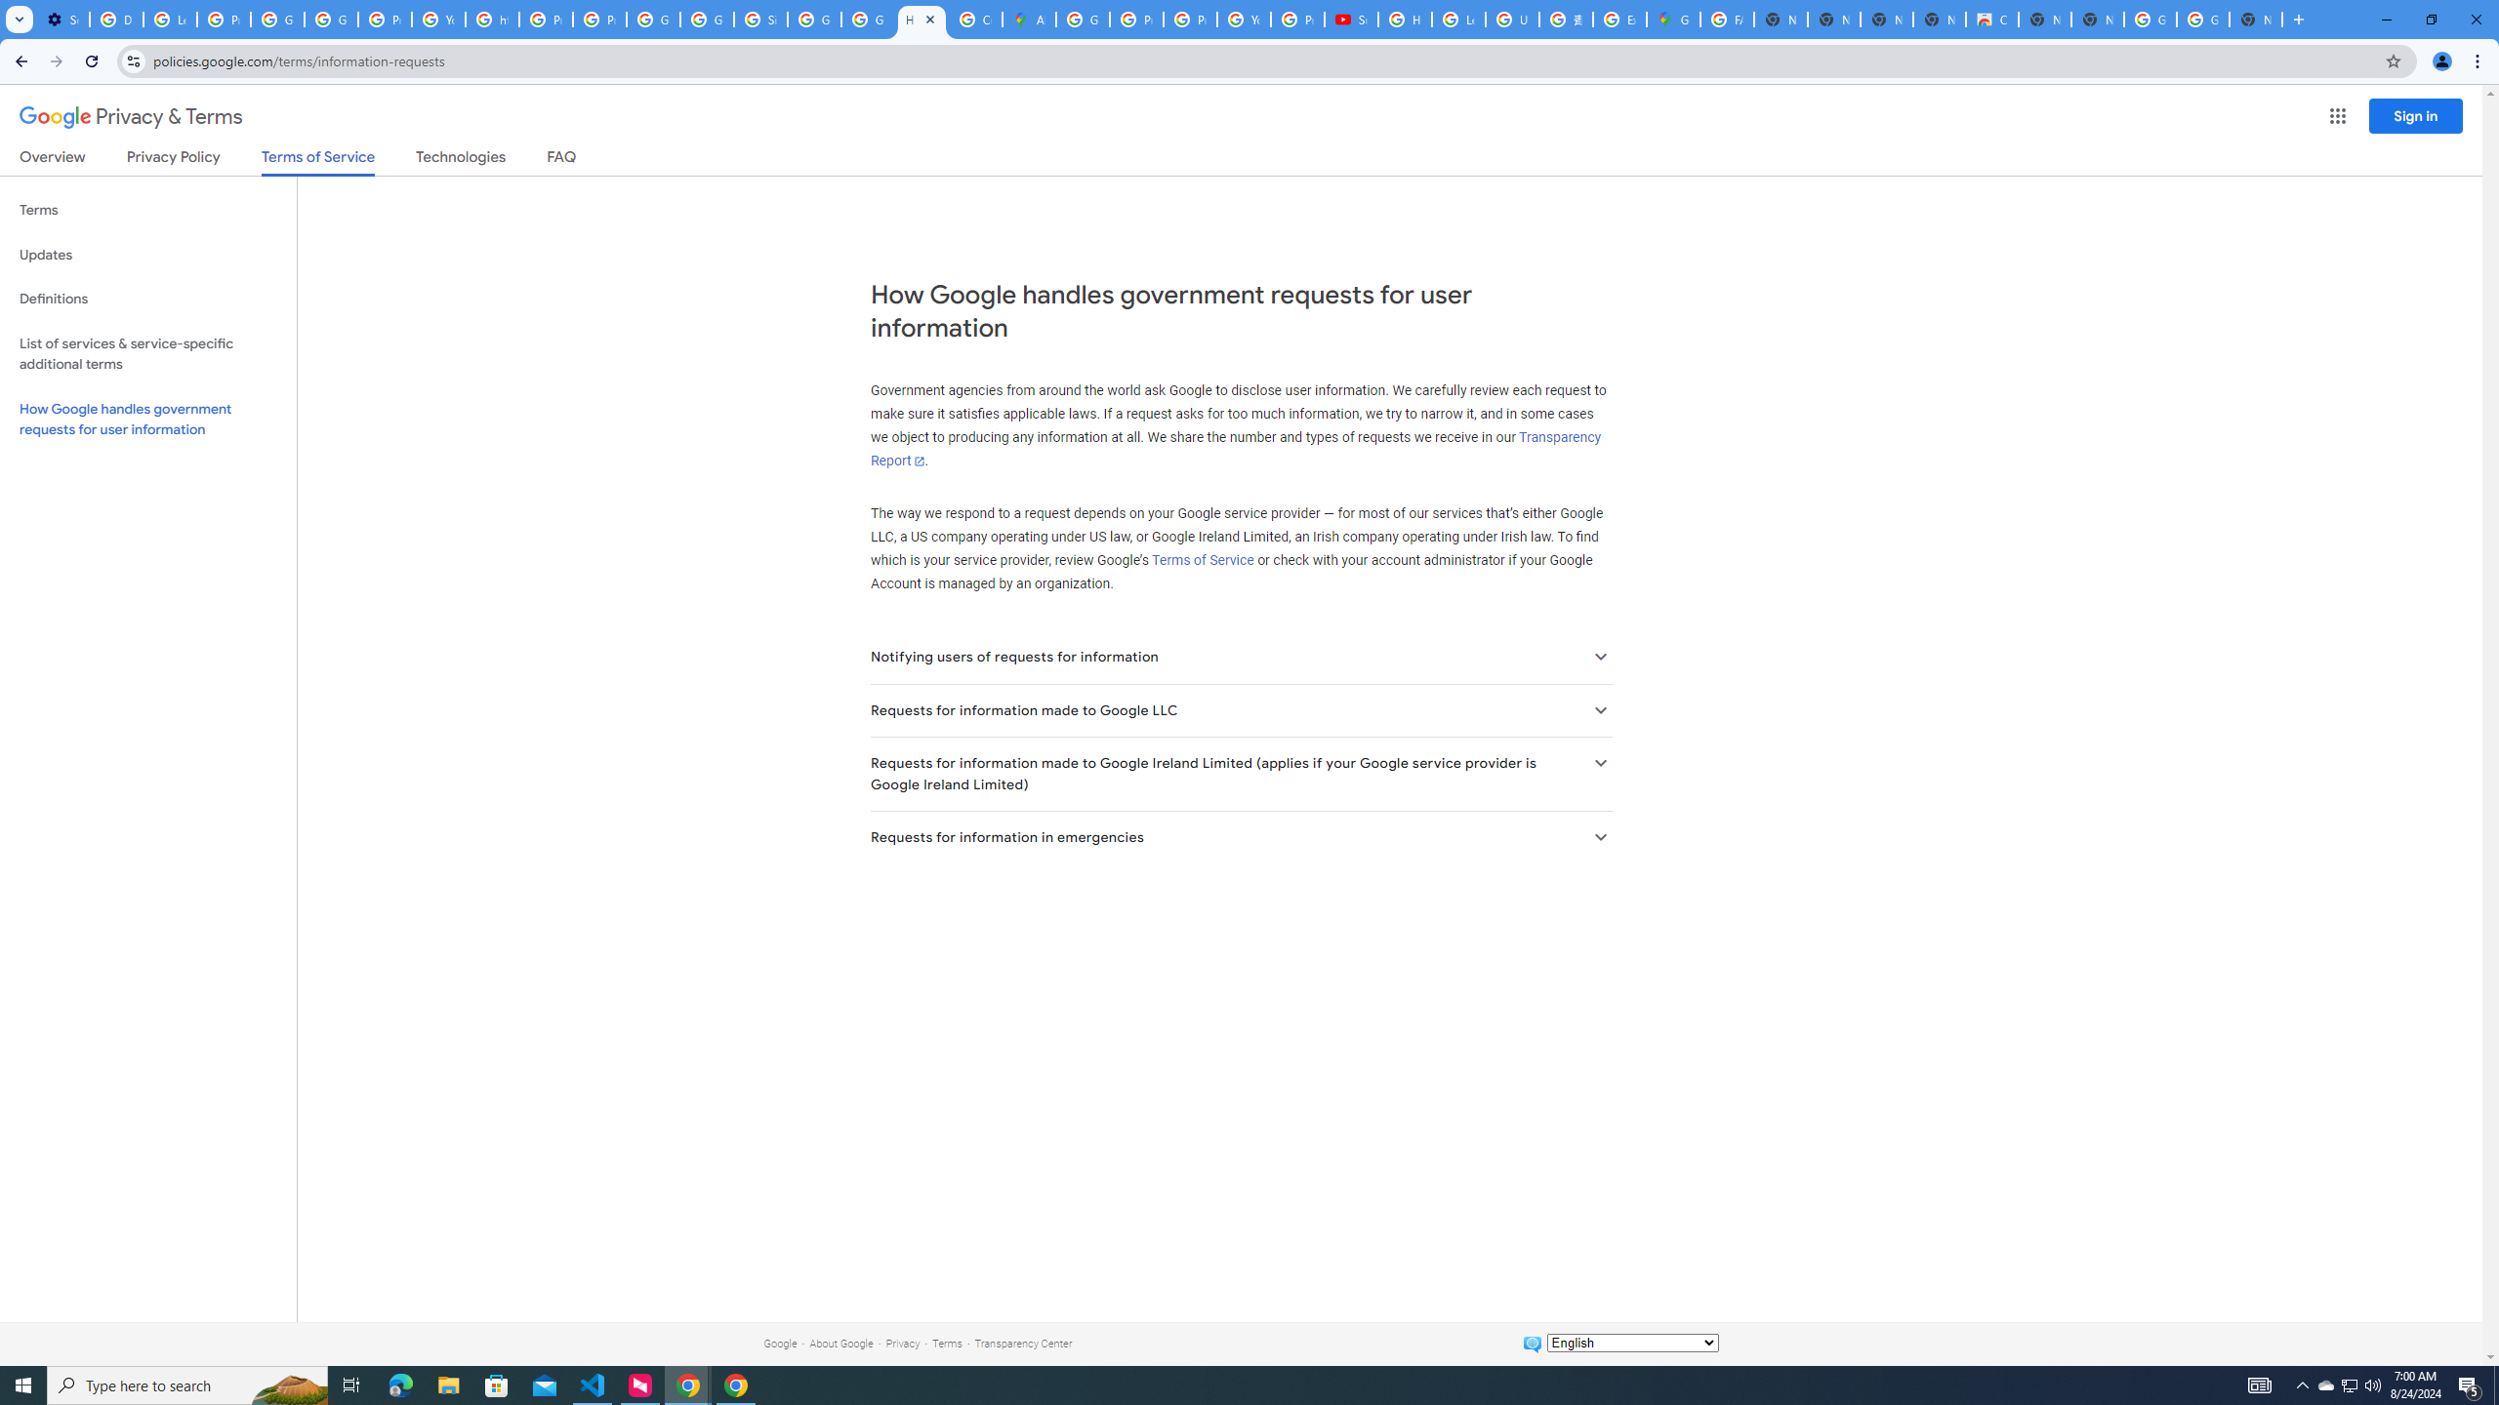  I want to click on Google, so click(779, 1343).